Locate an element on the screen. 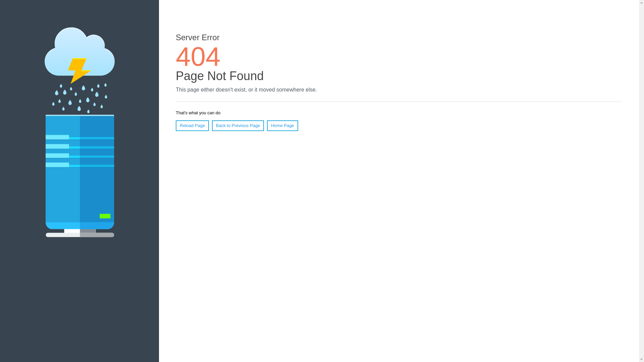 Image resolution: width=644 pixels, height=362 pixels. Back to Previous Page is located at coordinates (238, 126).